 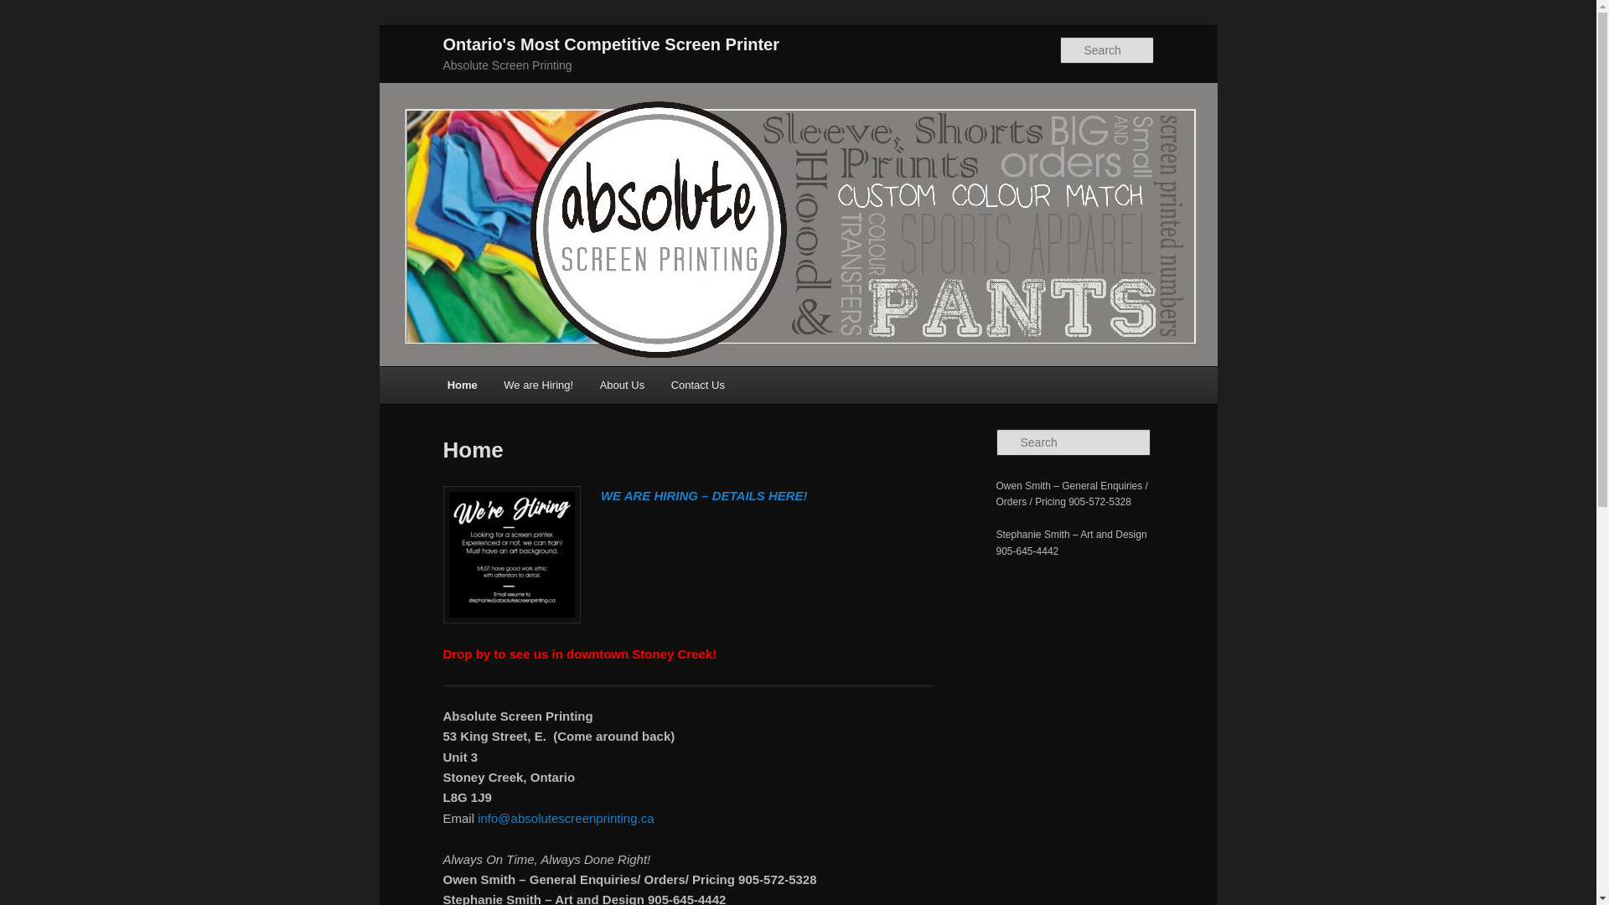 What do you see at coordinates (566, 818) in the screenshot?
I see `info@absolutescreenprinting.ca` at bounding box center [566, 818].